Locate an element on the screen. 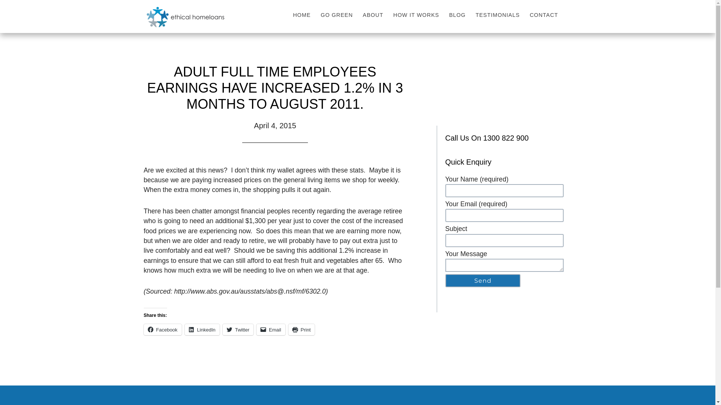  ABOUT is located at coordinates (374, 15).